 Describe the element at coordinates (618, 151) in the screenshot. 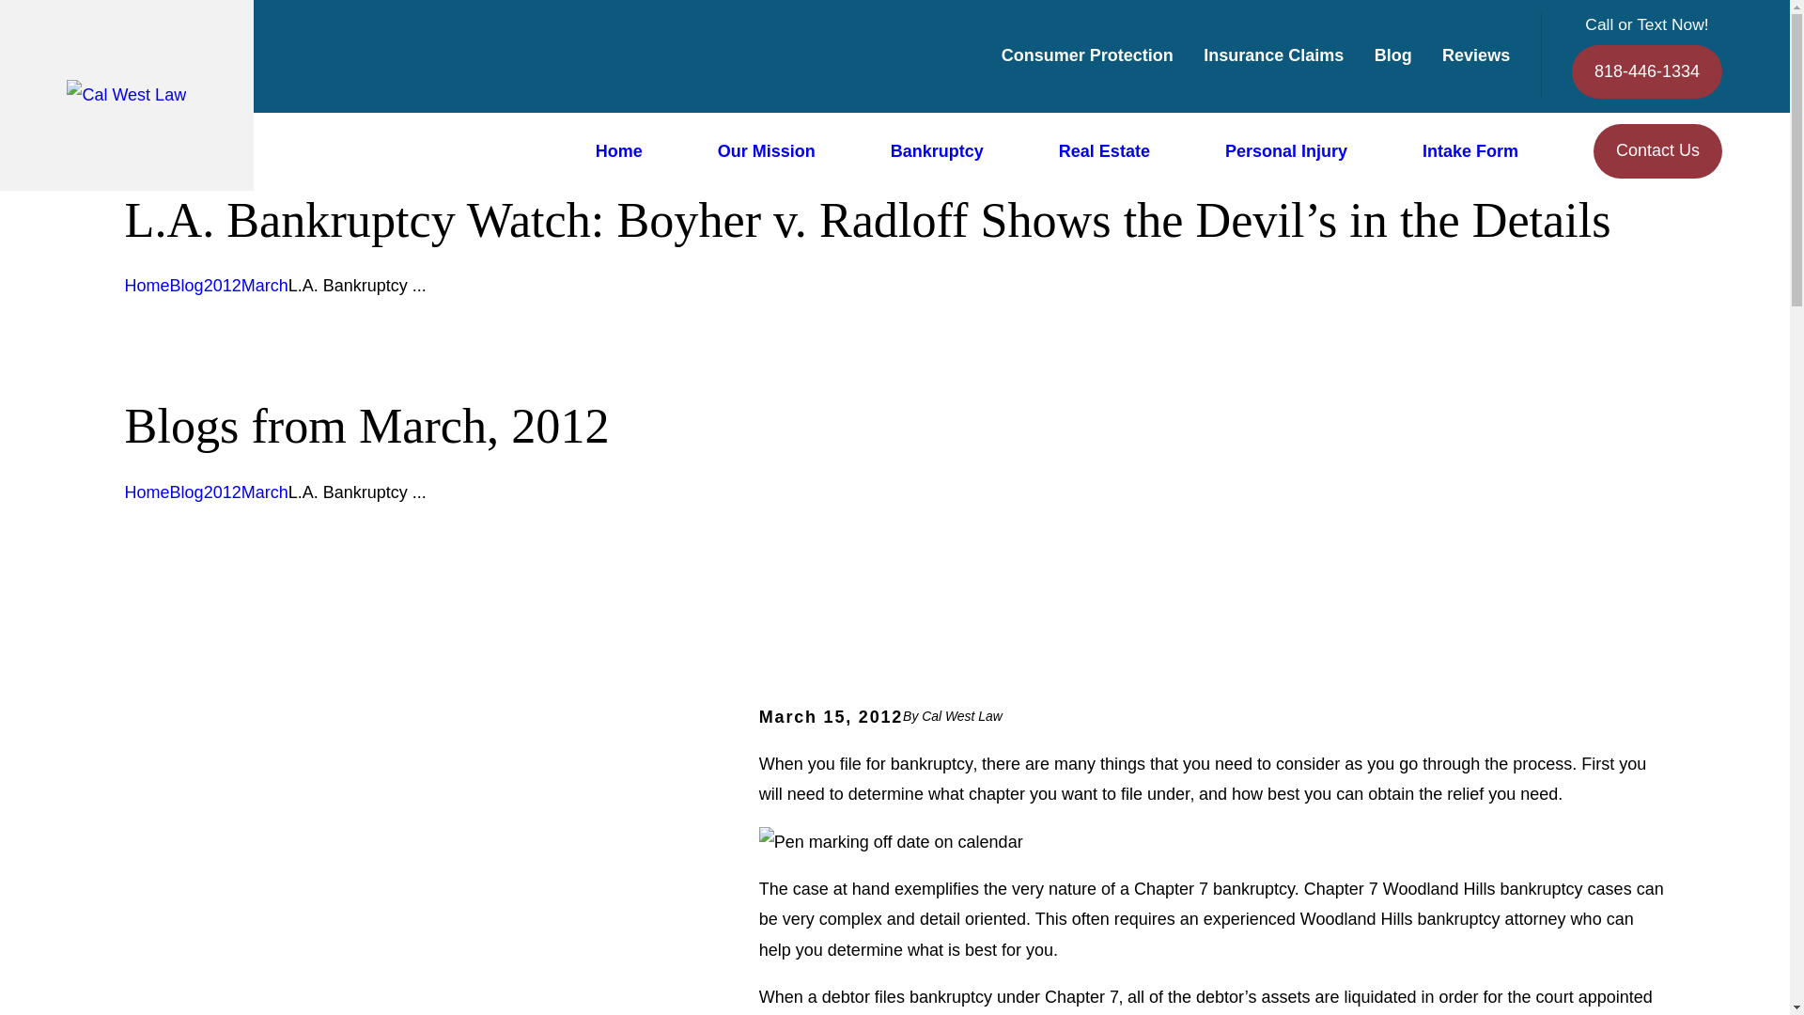

I see `Home` at that location.